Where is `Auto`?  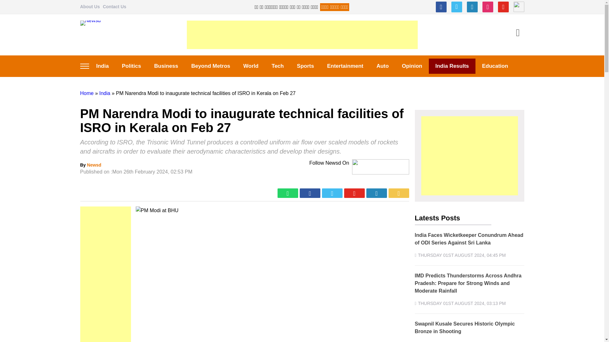
Auto is located at coordinates (383, 66).